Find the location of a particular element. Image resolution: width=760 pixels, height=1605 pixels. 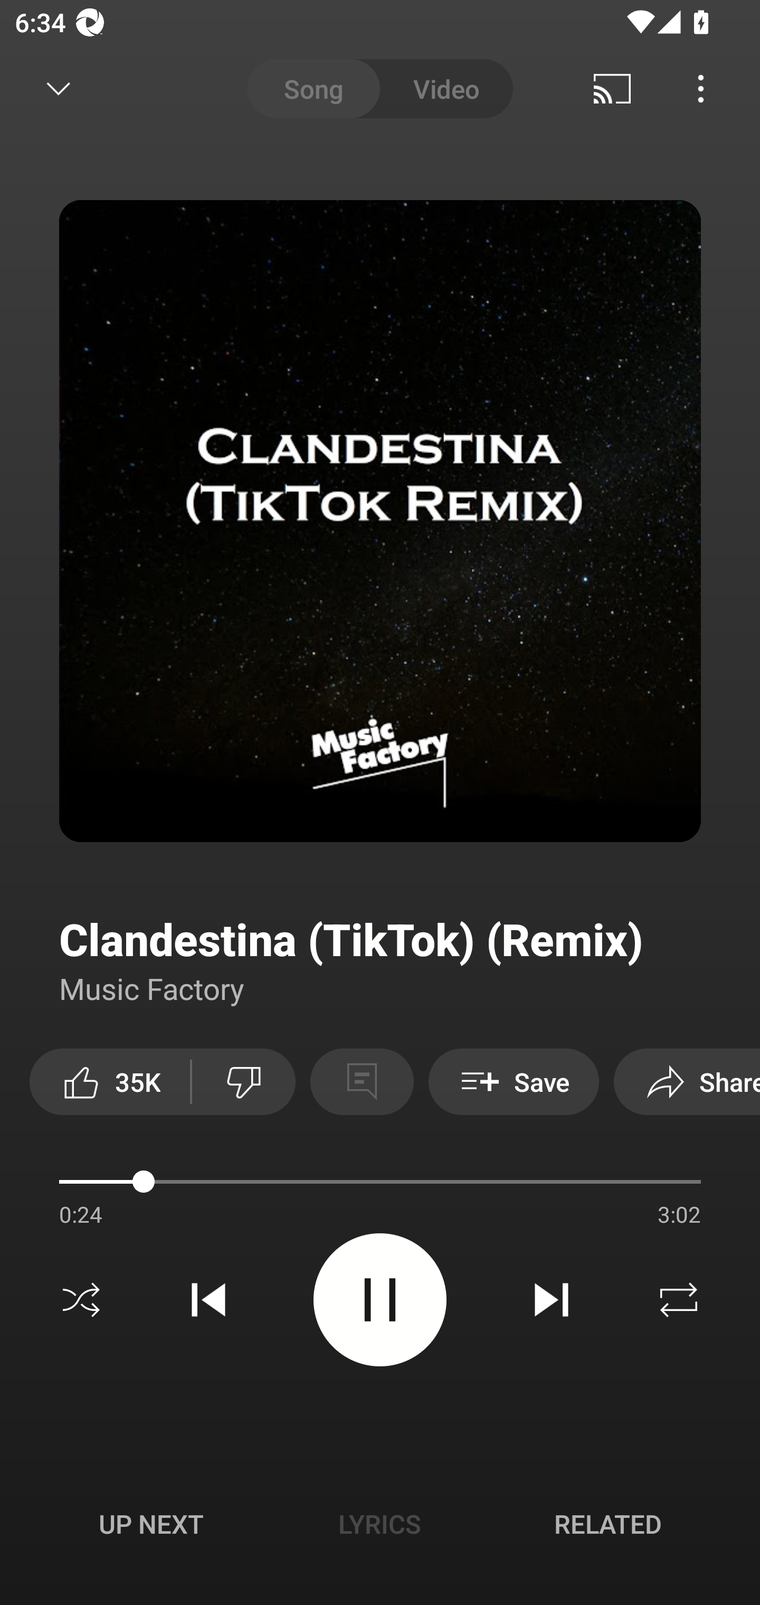

Minimize is located at coordinates (59, 89).